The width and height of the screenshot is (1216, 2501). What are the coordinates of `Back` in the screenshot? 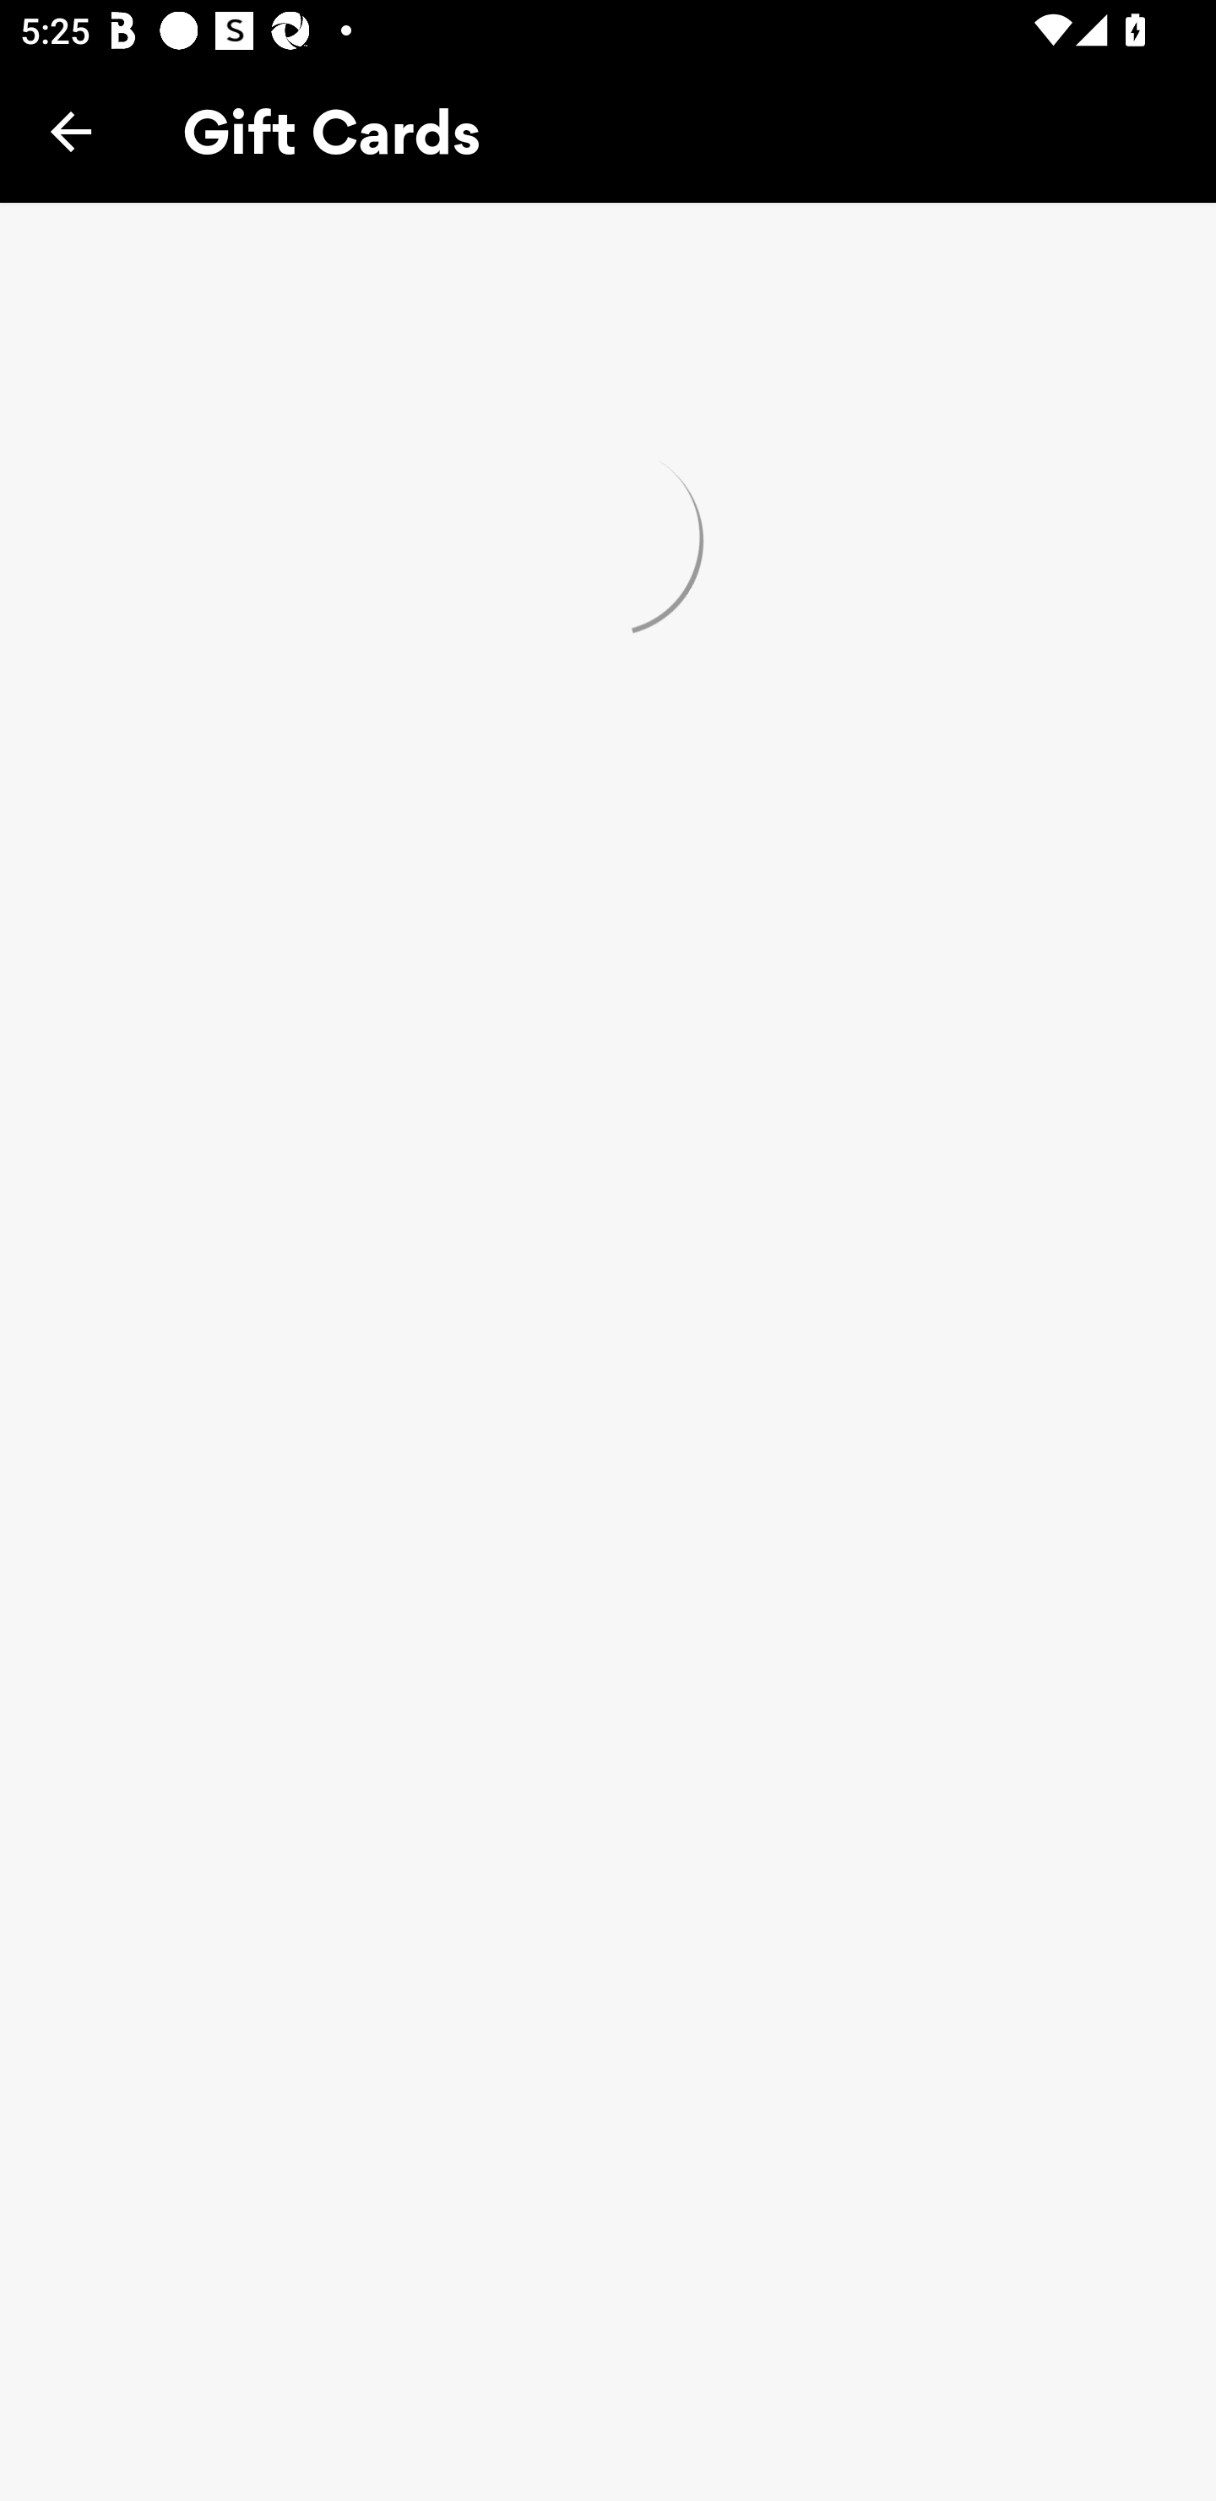 It's located at (71, 131).